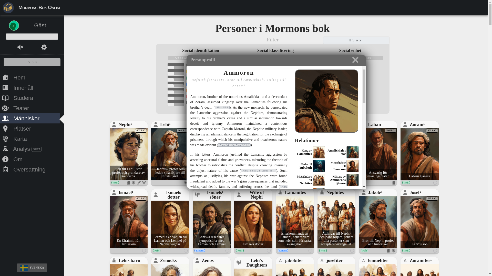 Image resolution: width=492 pixels, height=276 pixels. What do you see at coordinates (30, 159) in the screenshot?
I see `Studera` at bounding box center [30, 159].